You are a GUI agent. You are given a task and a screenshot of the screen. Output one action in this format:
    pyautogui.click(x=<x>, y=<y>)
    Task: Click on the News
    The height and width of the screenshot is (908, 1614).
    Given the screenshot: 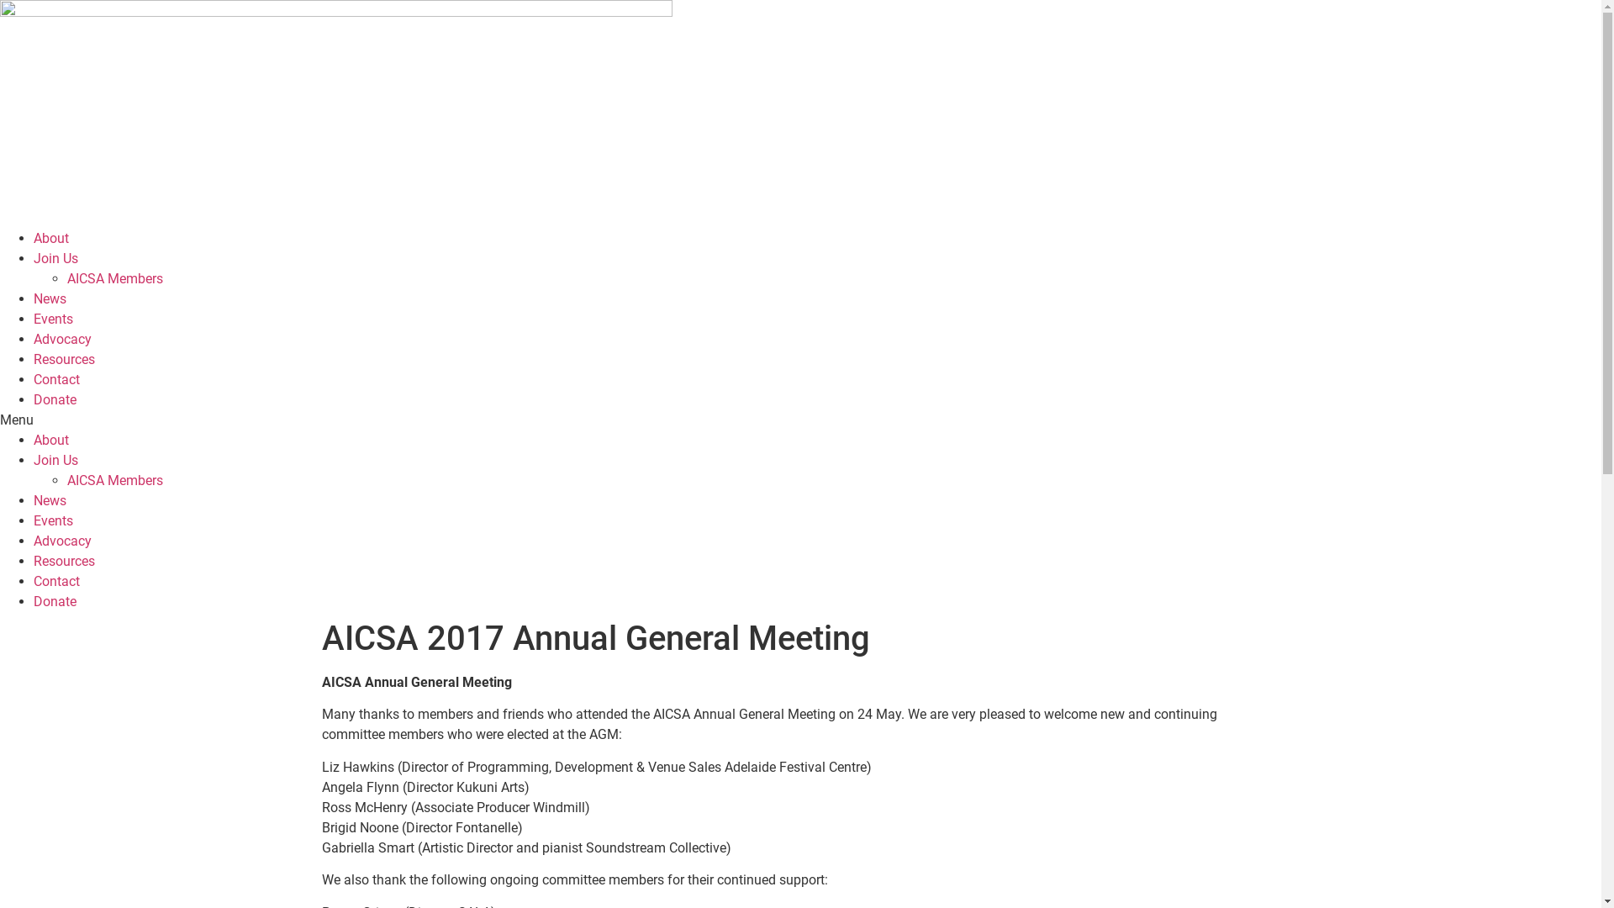 What is the action you would take?
    pyautogui.click(x=50, y=501)
    